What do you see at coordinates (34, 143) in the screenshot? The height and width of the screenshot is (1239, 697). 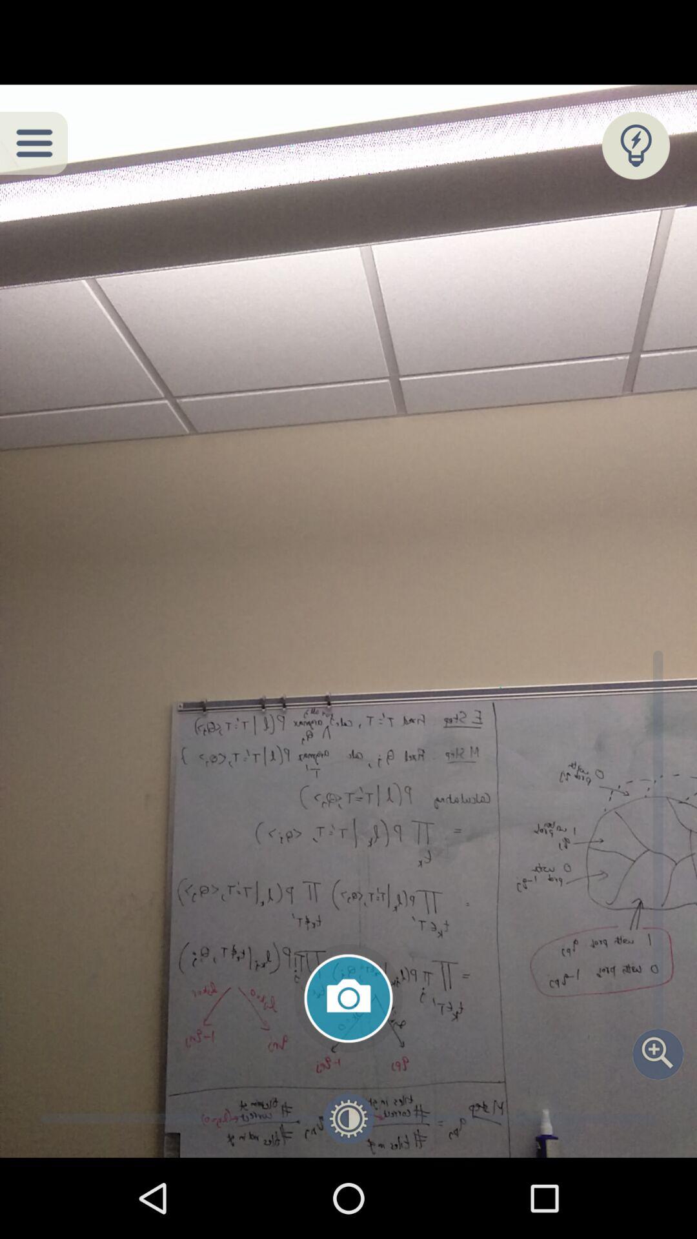 I see `expand menu` at bounding box center [34, 143].